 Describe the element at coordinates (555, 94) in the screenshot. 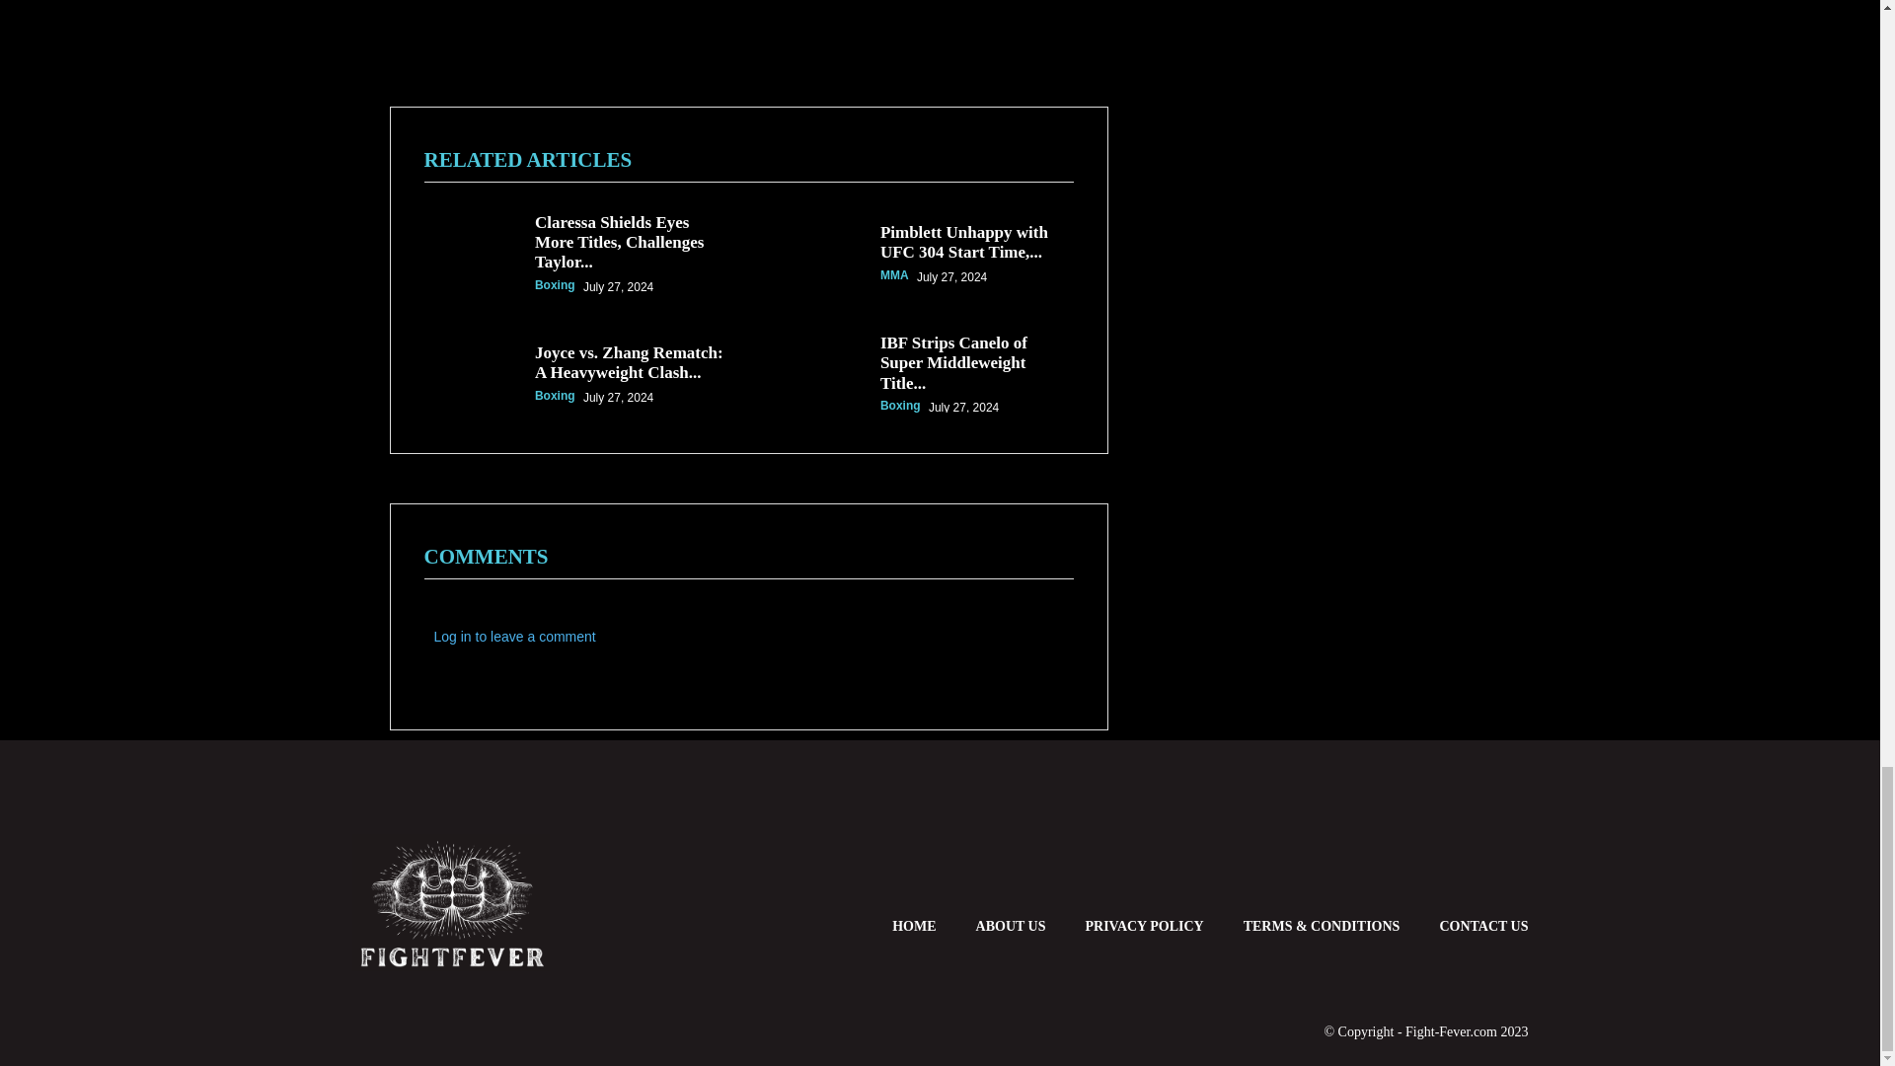

I see `Boxing` at that location.